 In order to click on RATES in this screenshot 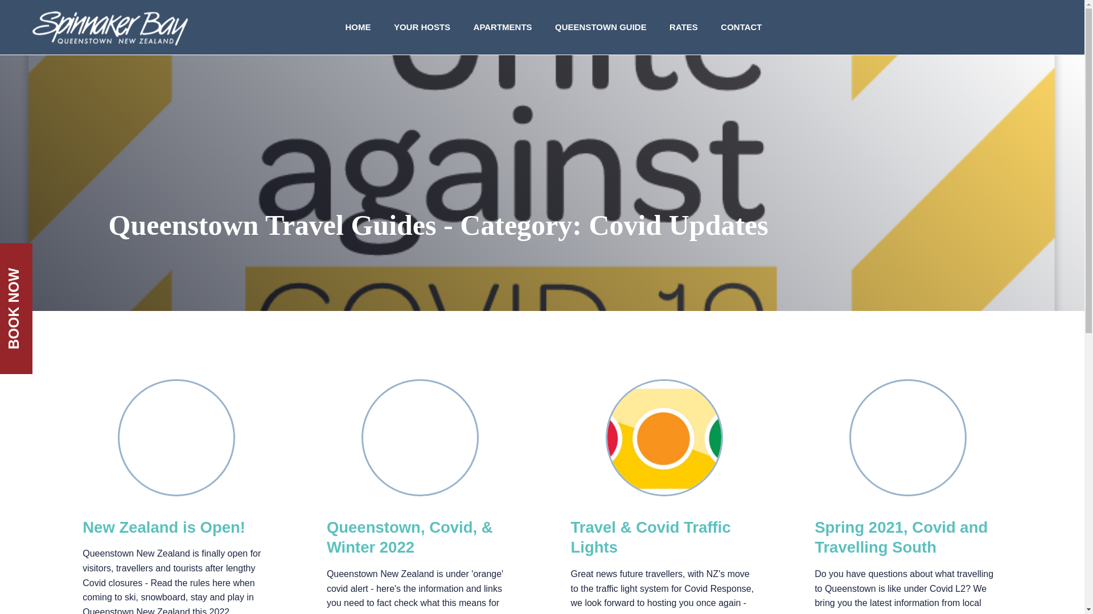, I will do `click(683, 27)`.